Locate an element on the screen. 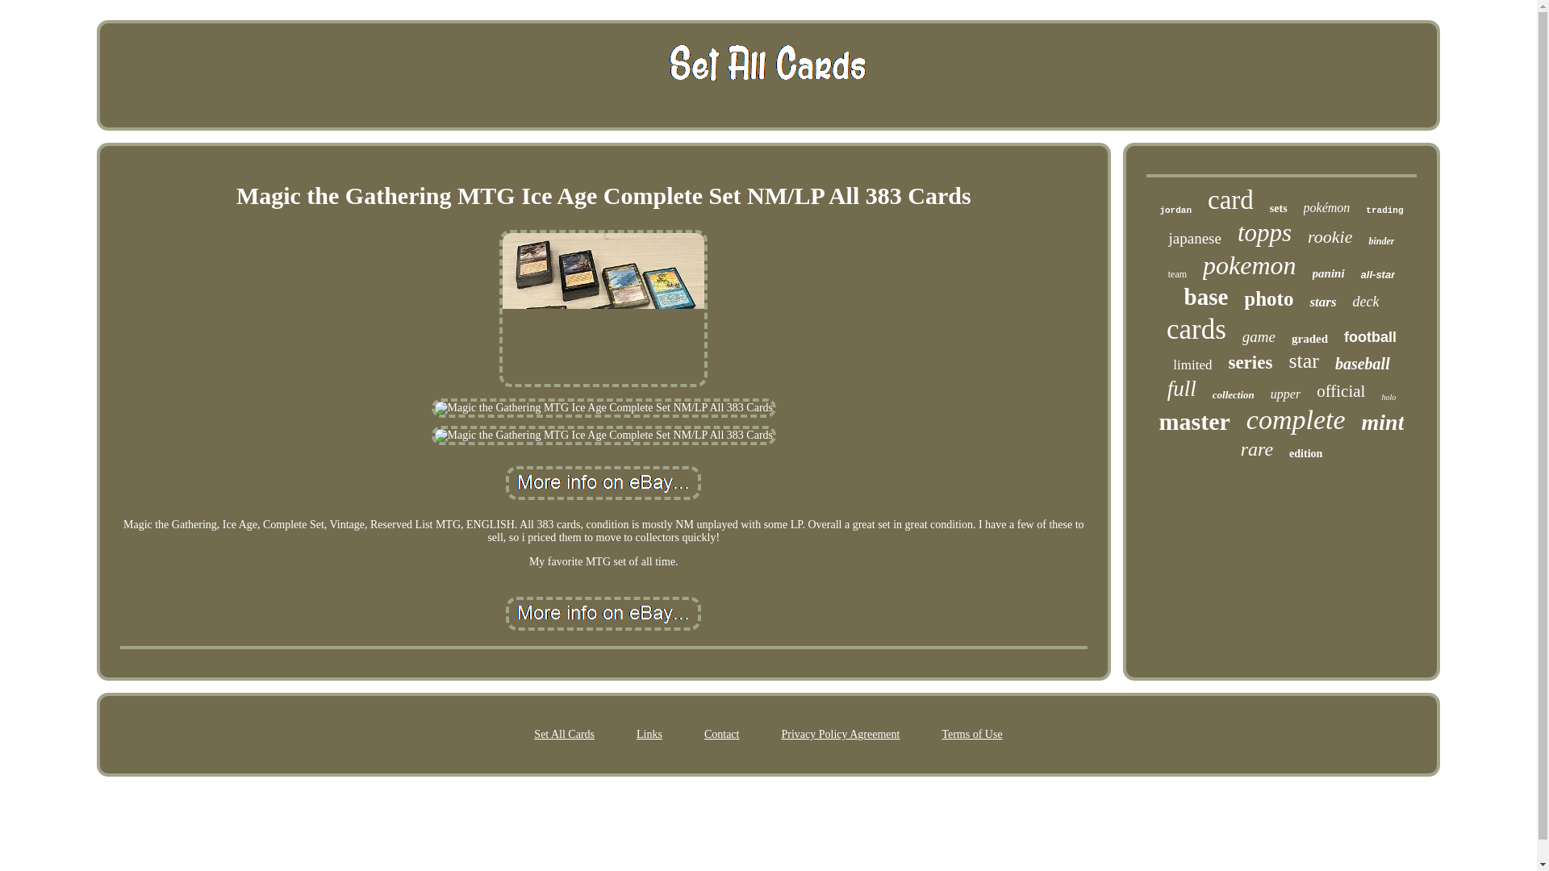  photo is located at coordinates (1268, 298).